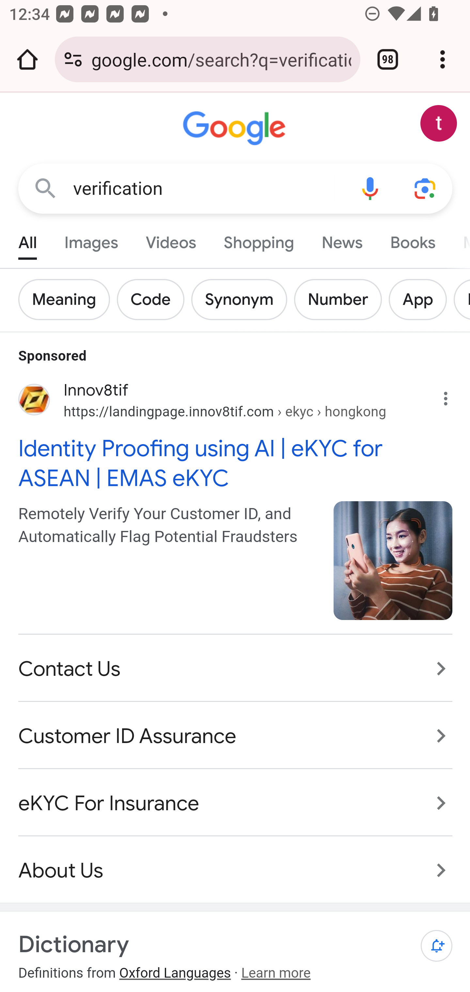 The width and height of the screenshot is (470, 992). Describe the element at coordinates (236, 736) in the screenshot. I see `Customer ID Assurance` at that location.